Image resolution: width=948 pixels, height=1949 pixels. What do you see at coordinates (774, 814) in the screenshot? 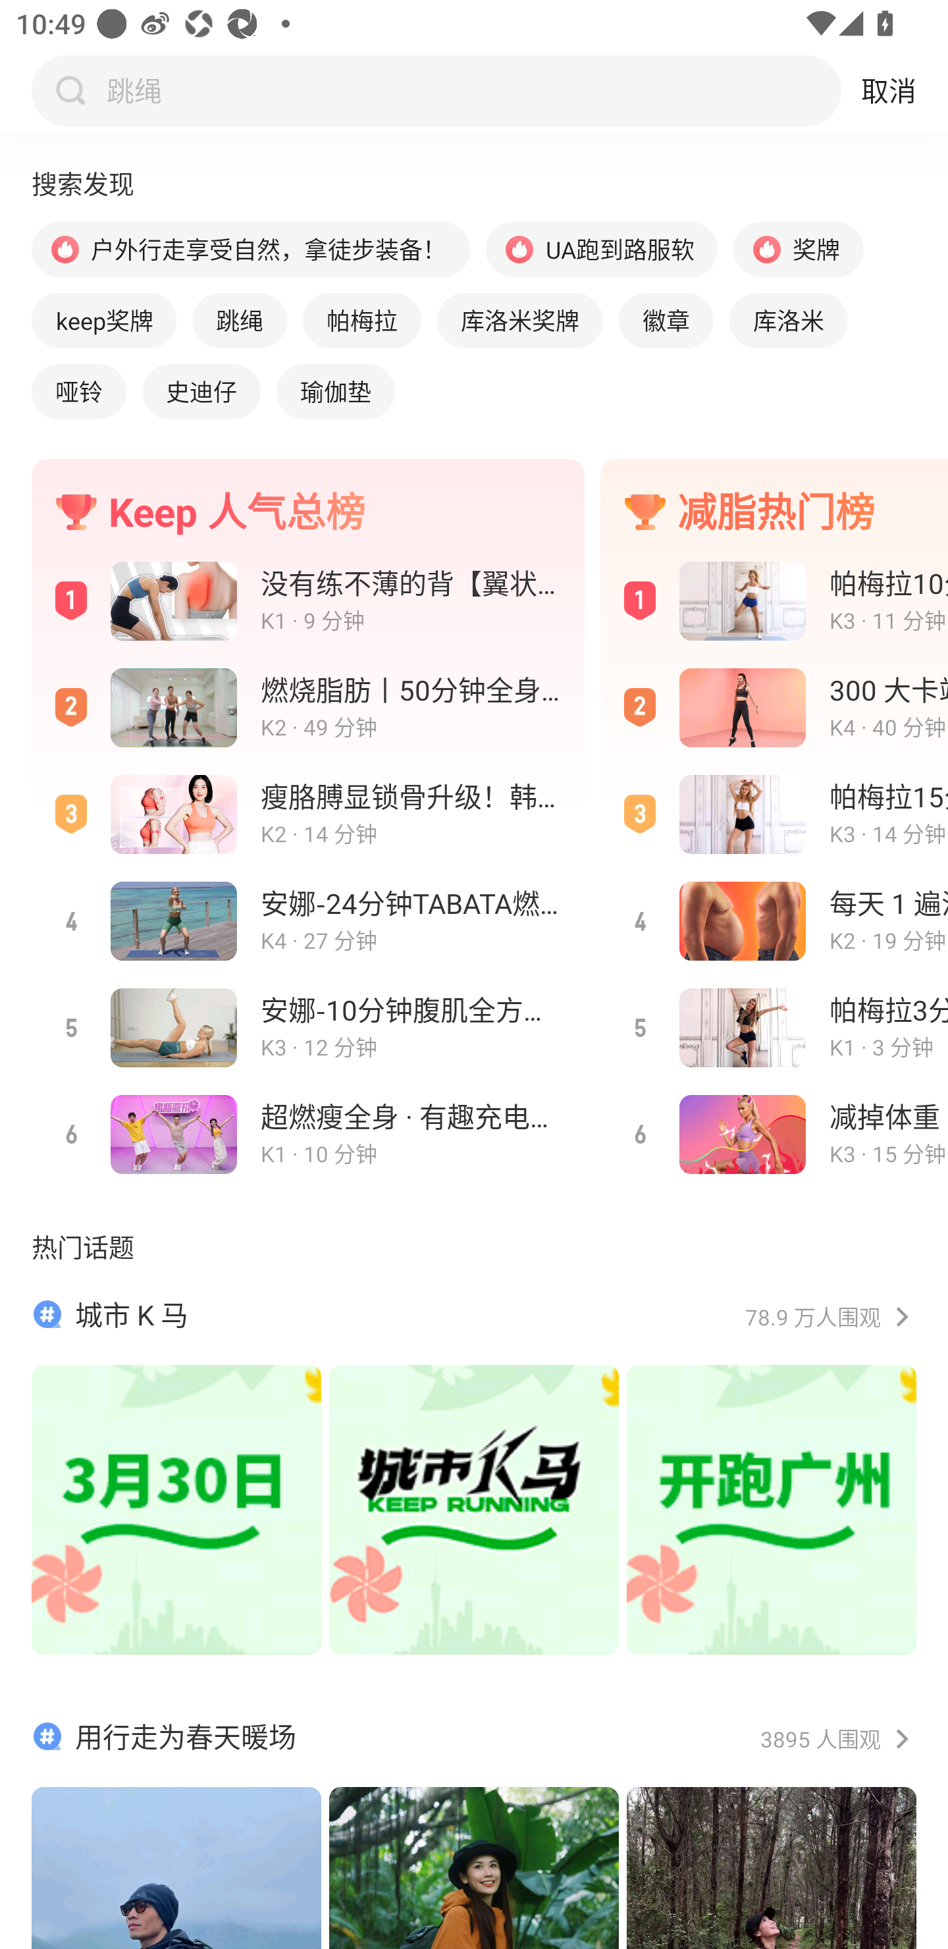
I see `热门课榜 热门课榜 帕梅拉15分钟快乐舞蹈操·高效减脂 K3 · 14 分钟` at bounding box center [774, 814].